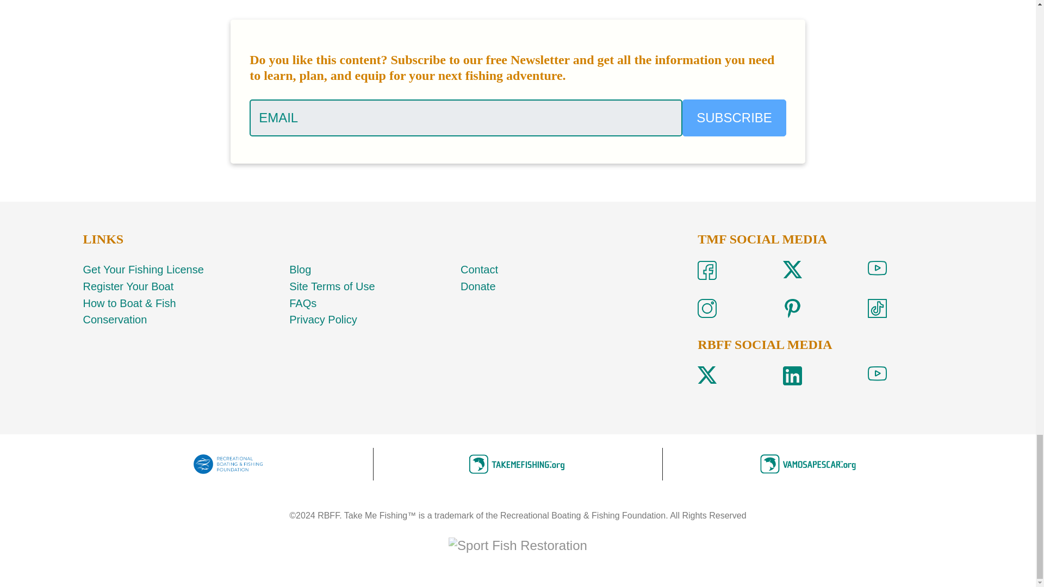 This screenshot has height=587, width=1044. Describe the element at coordinates (734, 117) in the screenshot. I see `Subscribe` at that location.